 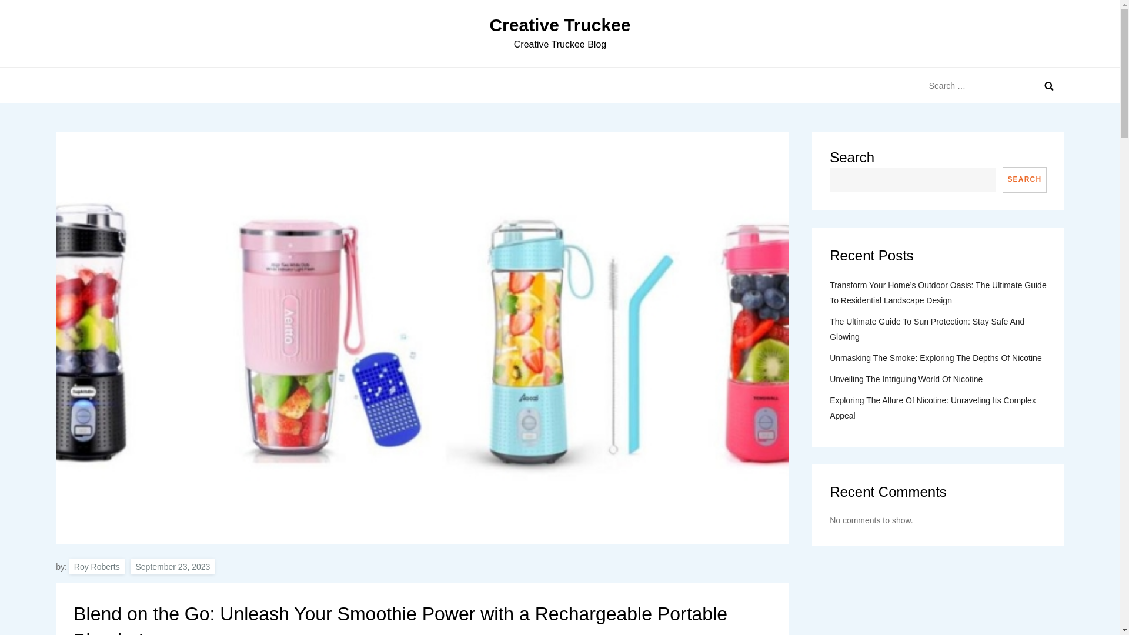 What do you see at coordinates (96, 566) in the screenshot?
I see `Roy Roberts` at bounding box center [96, 566].